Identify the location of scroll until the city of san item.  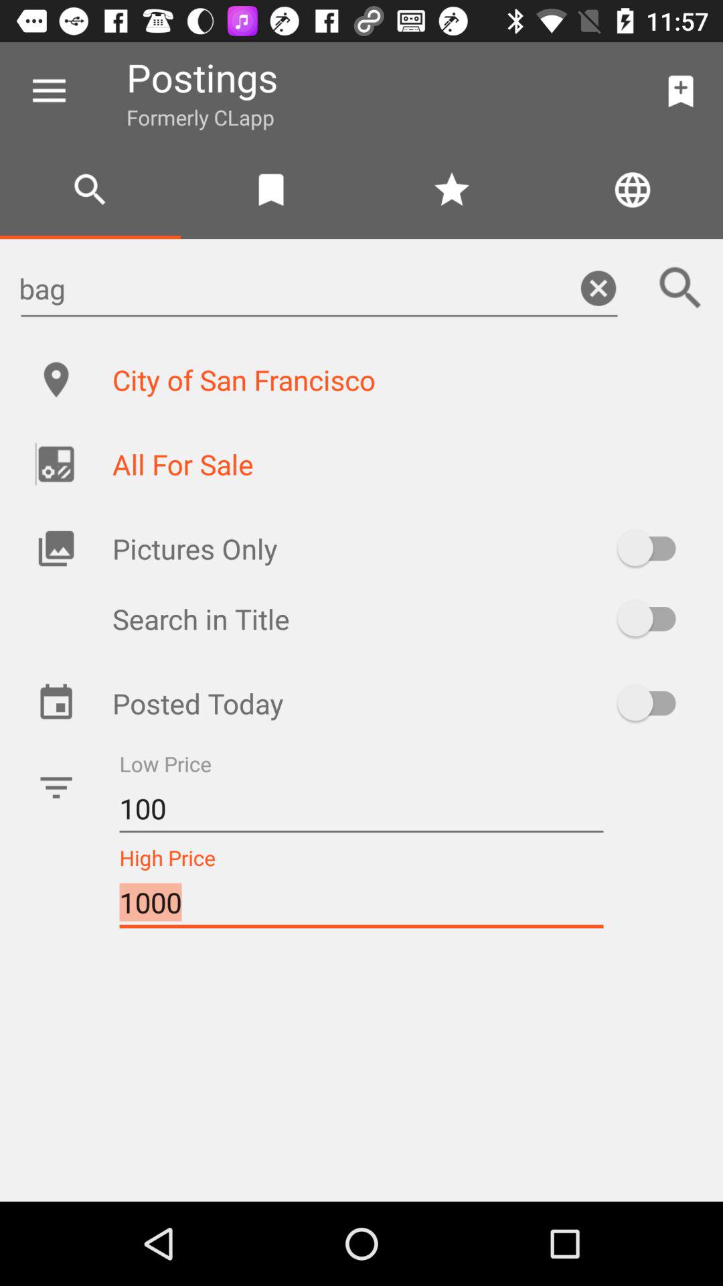
(404, 379).